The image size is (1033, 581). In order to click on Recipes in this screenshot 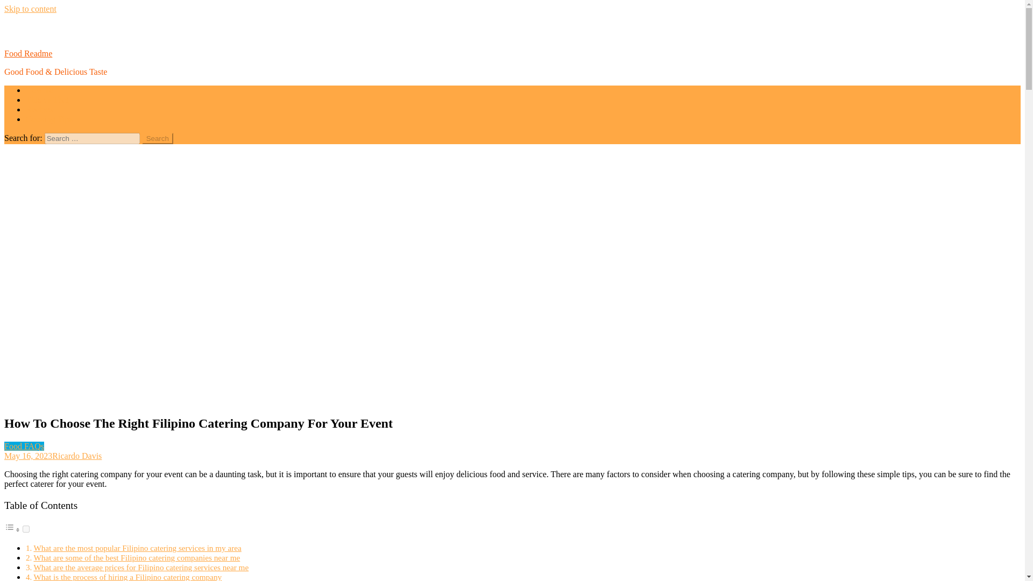, I will do `click(40, 109)`.